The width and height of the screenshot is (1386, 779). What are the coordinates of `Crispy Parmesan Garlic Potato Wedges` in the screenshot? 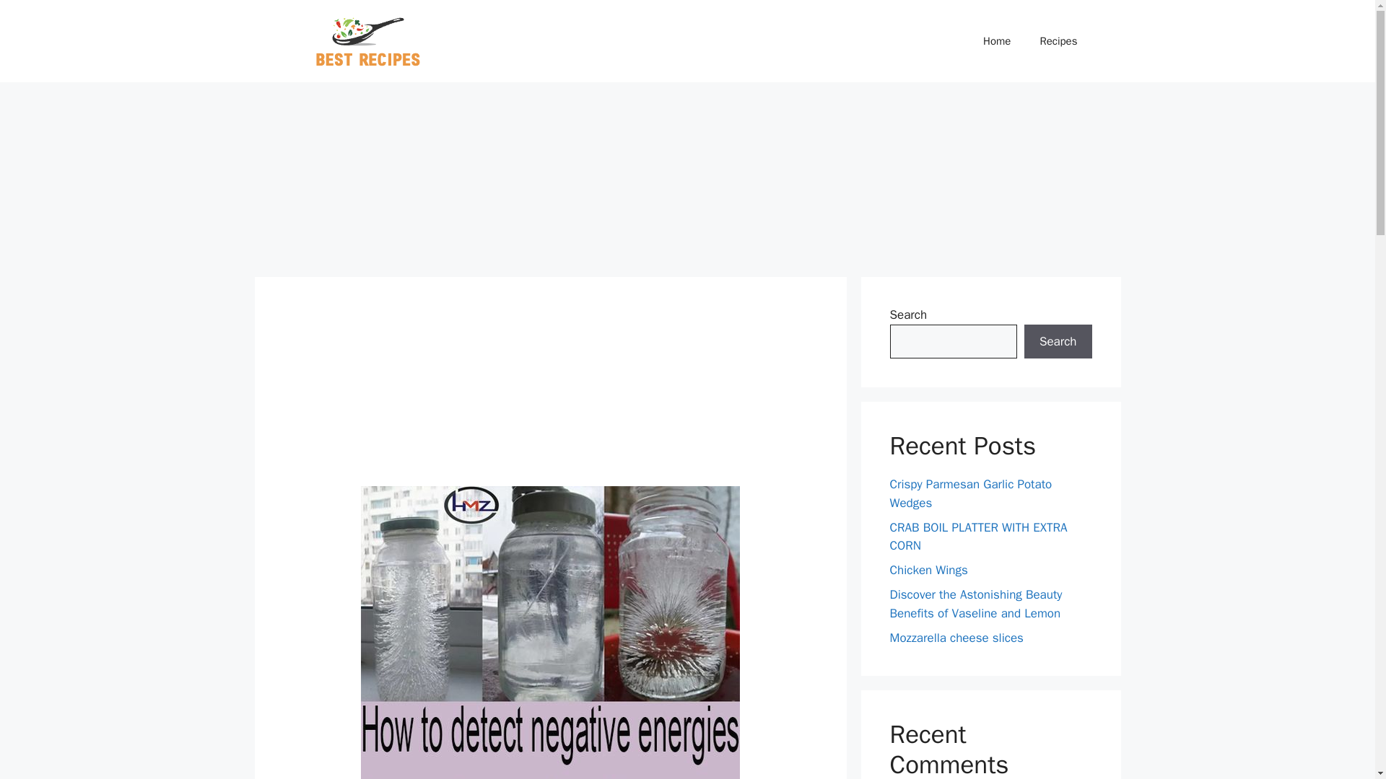 It's located at (970, 493).